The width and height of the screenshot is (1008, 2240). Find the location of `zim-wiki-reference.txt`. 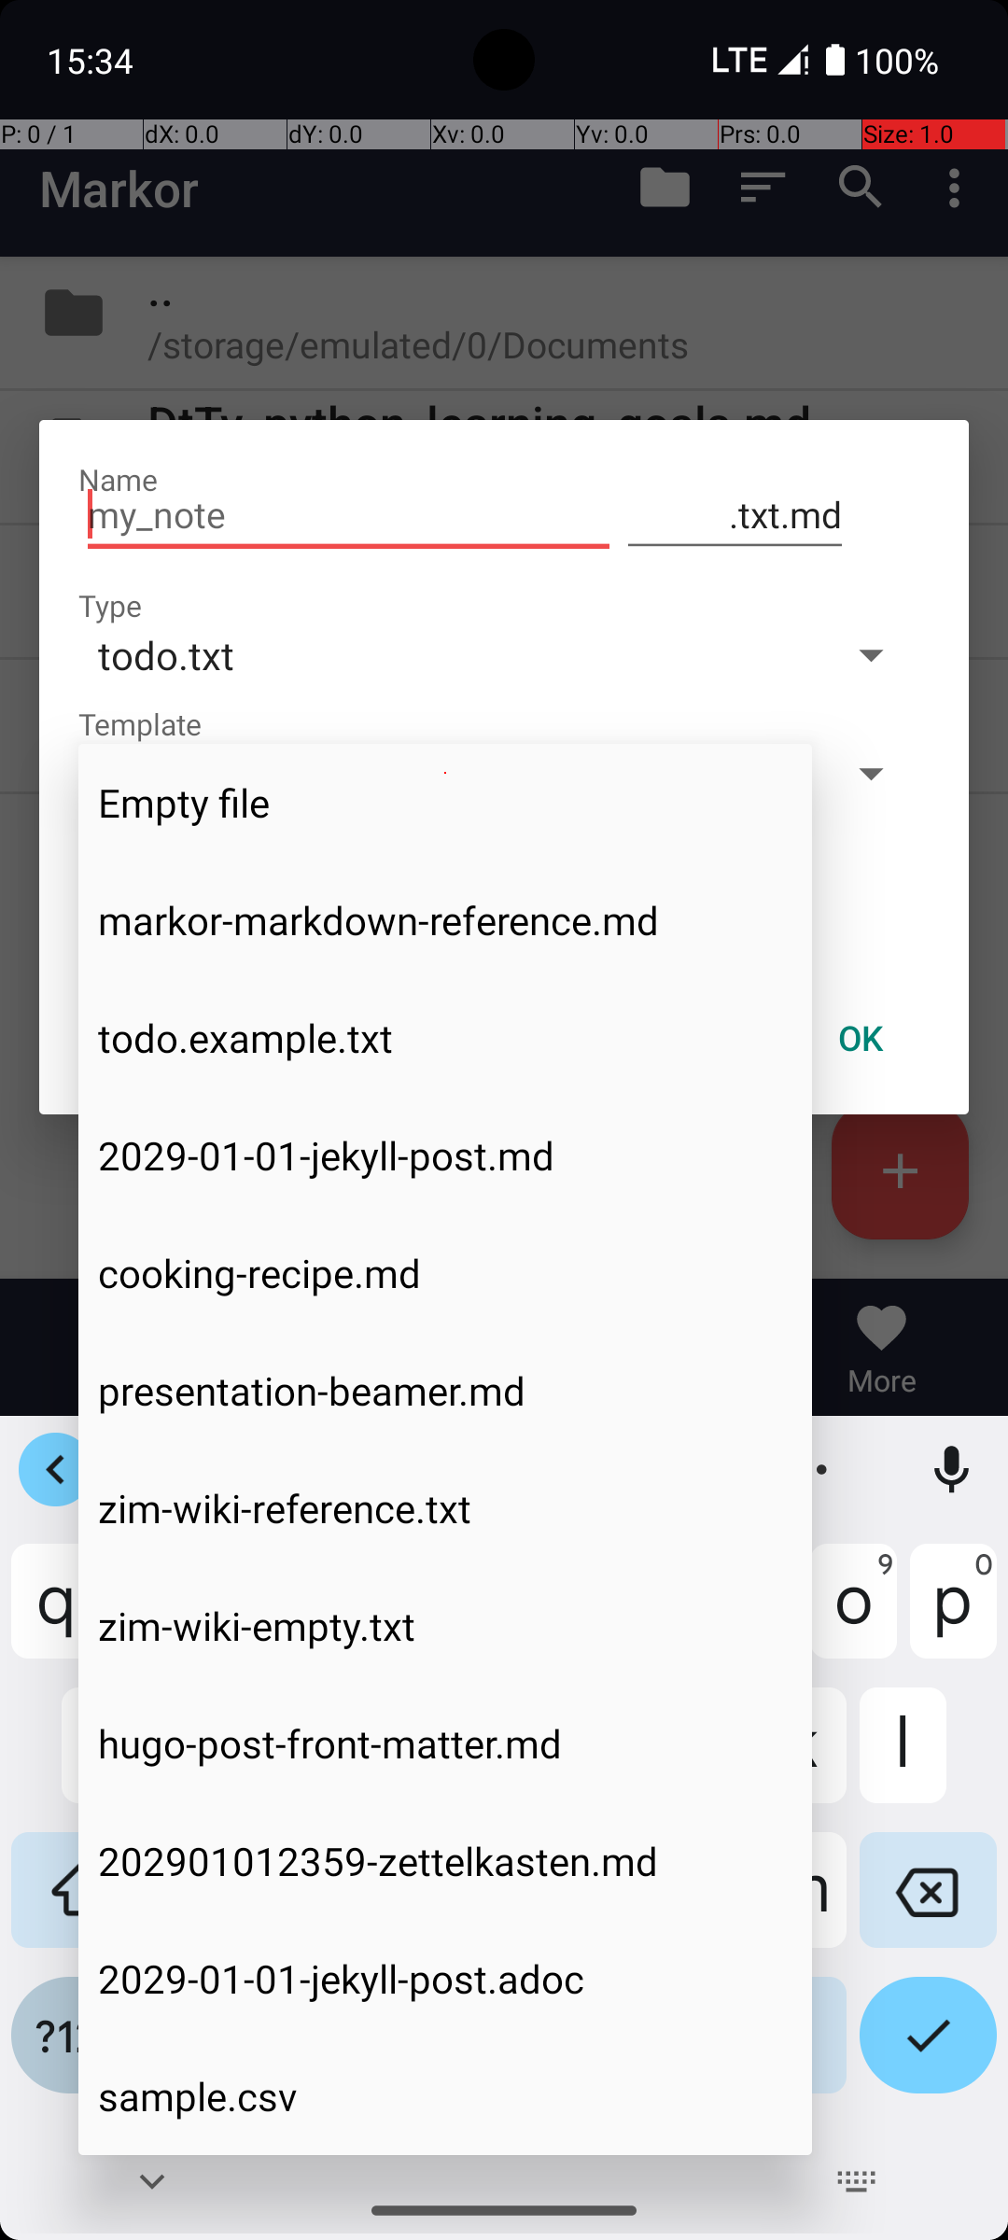

zim-wiki-reference.txt is located at coordinates (445, 1508).